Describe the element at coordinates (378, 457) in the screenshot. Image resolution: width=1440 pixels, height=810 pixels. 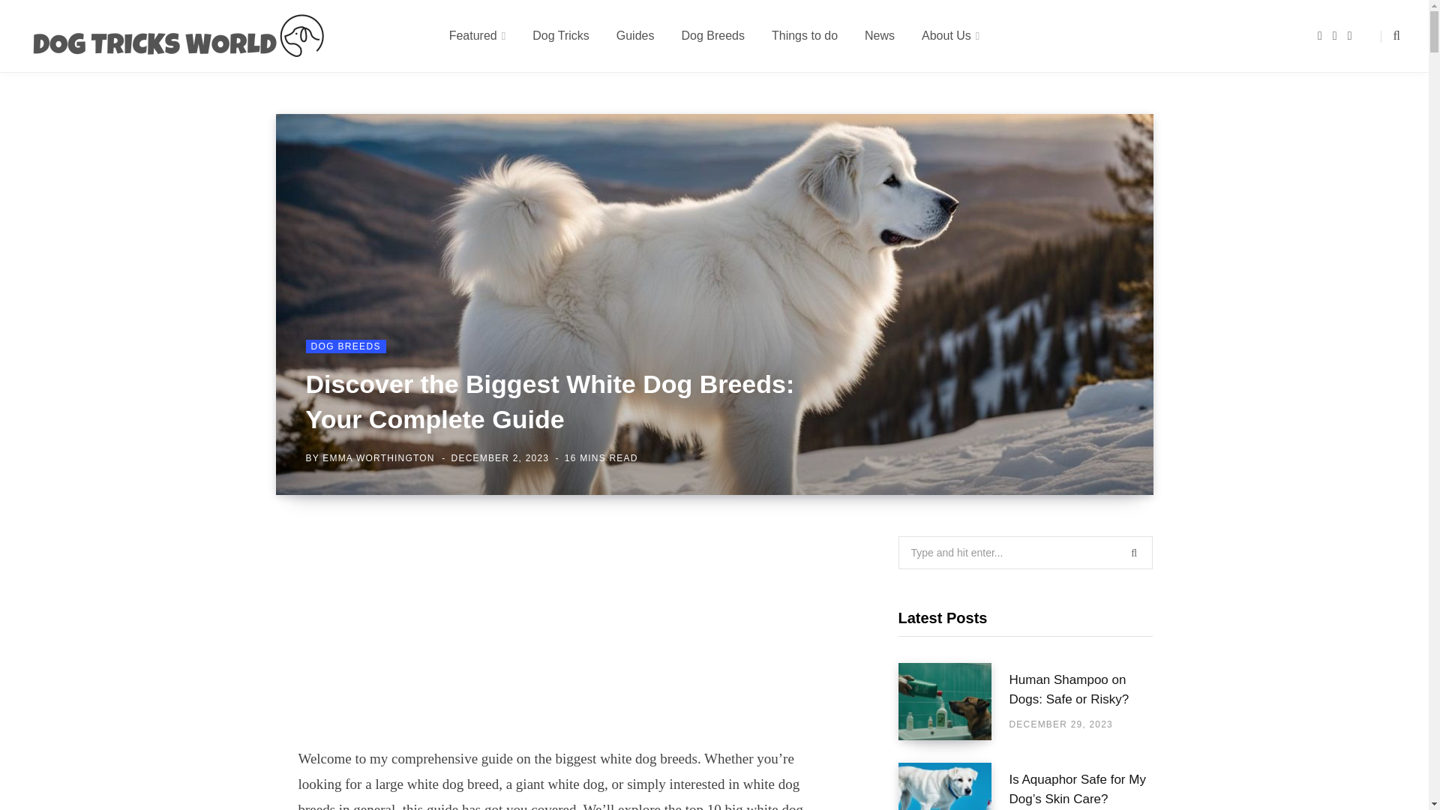
I see `EMMA WORTHINGTON` at that location.